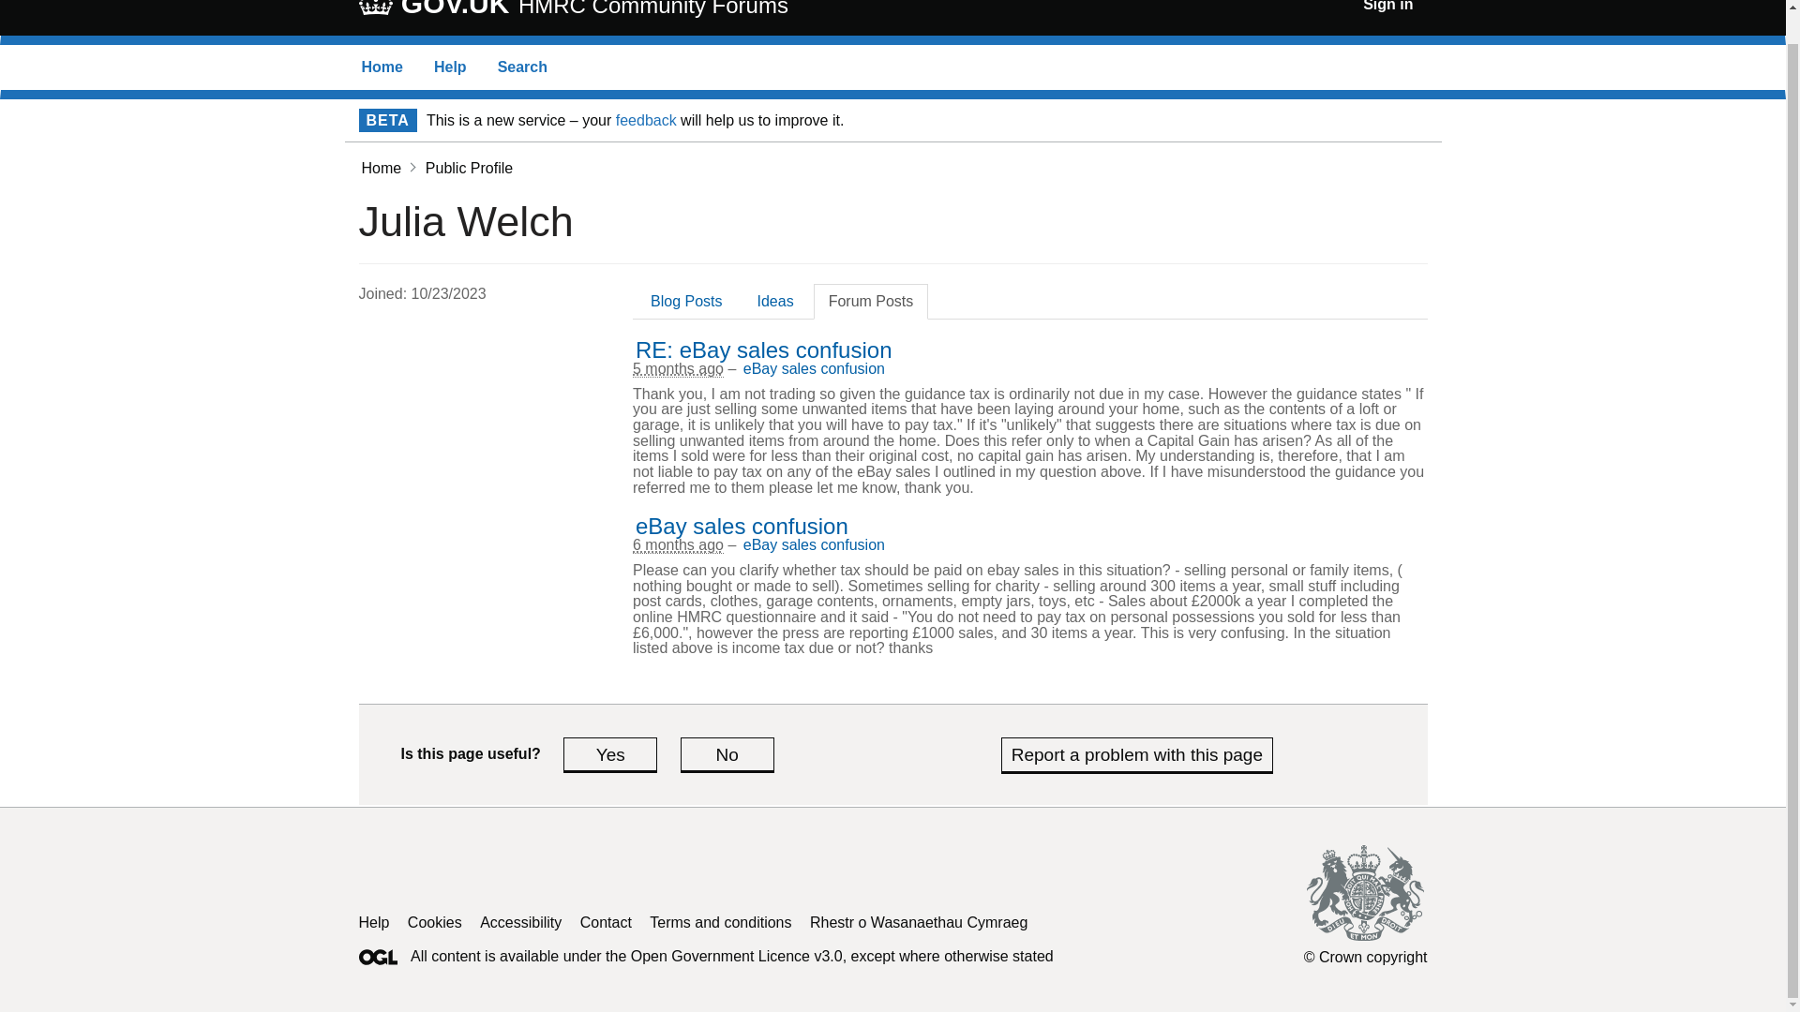 The width and height of the screenshot is (1800, 1012). Describe the element at coordinates (382, 66) in the screenshot. I see `Contact` at that location.